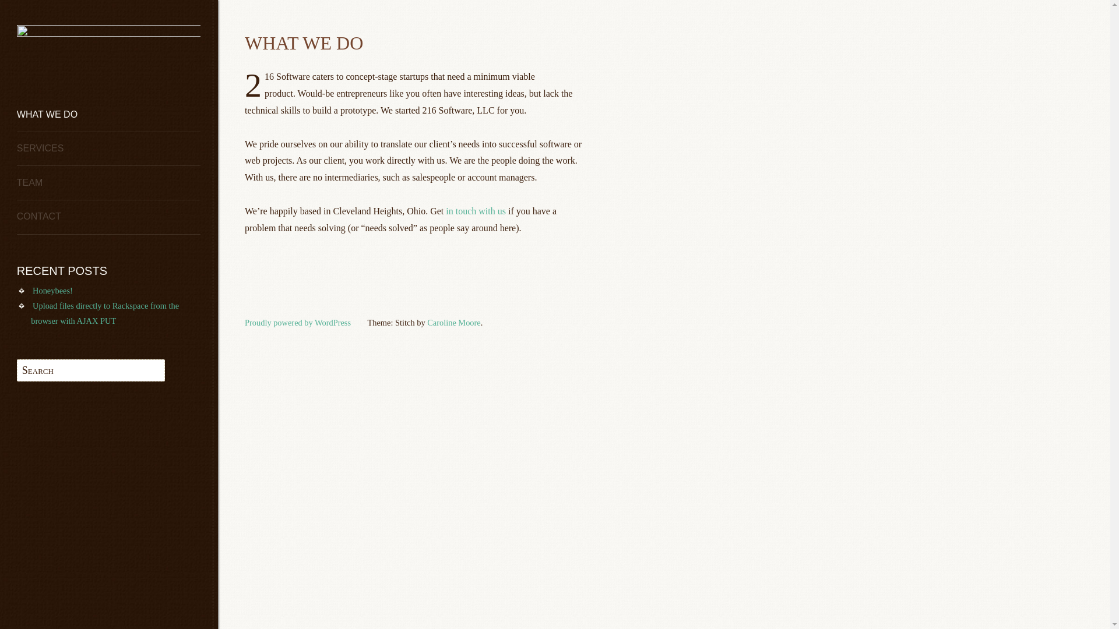  Describe the element at coordinates (454, 323) in the screenshot. I see `Caroline Moore` at that location.